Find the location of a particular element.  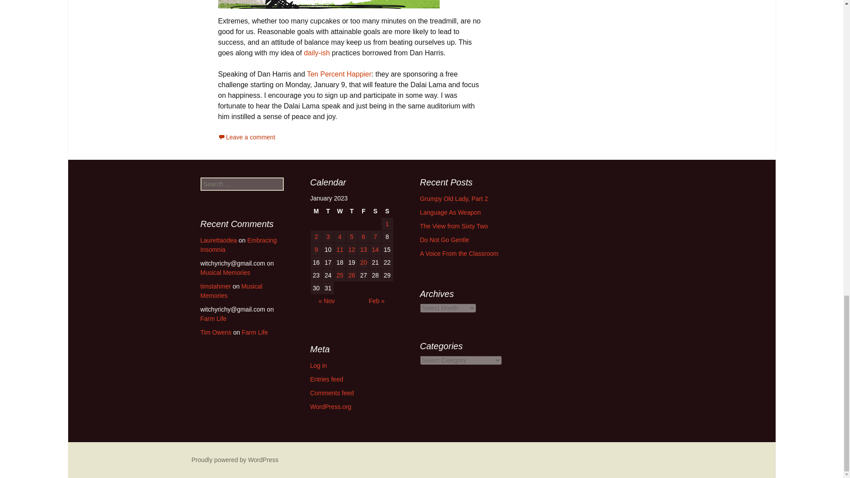

11 is located at coordinates (340, 249).